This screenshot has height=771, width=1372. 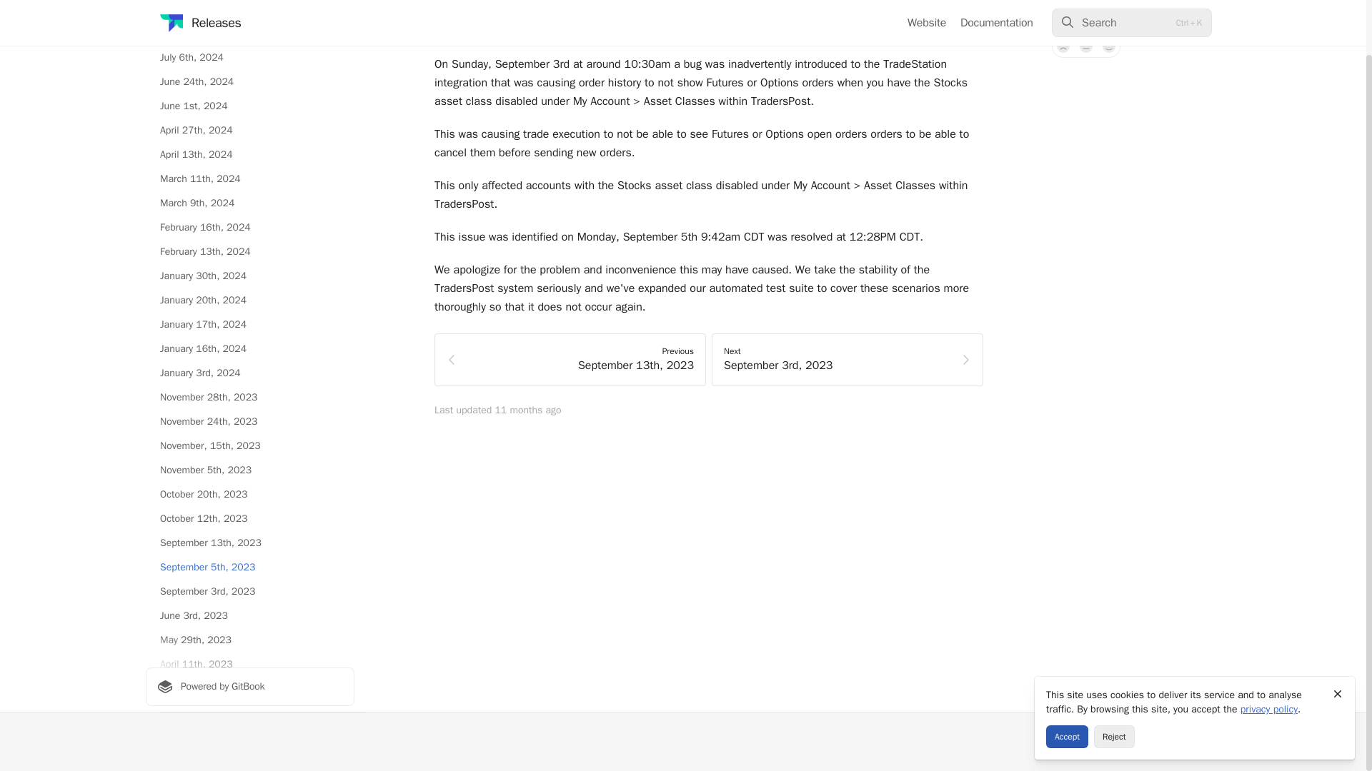 What do you see at coordinates (249, 276) in the screenshot?
I see `January 30th, 2024` at bounding box center [249, 276].